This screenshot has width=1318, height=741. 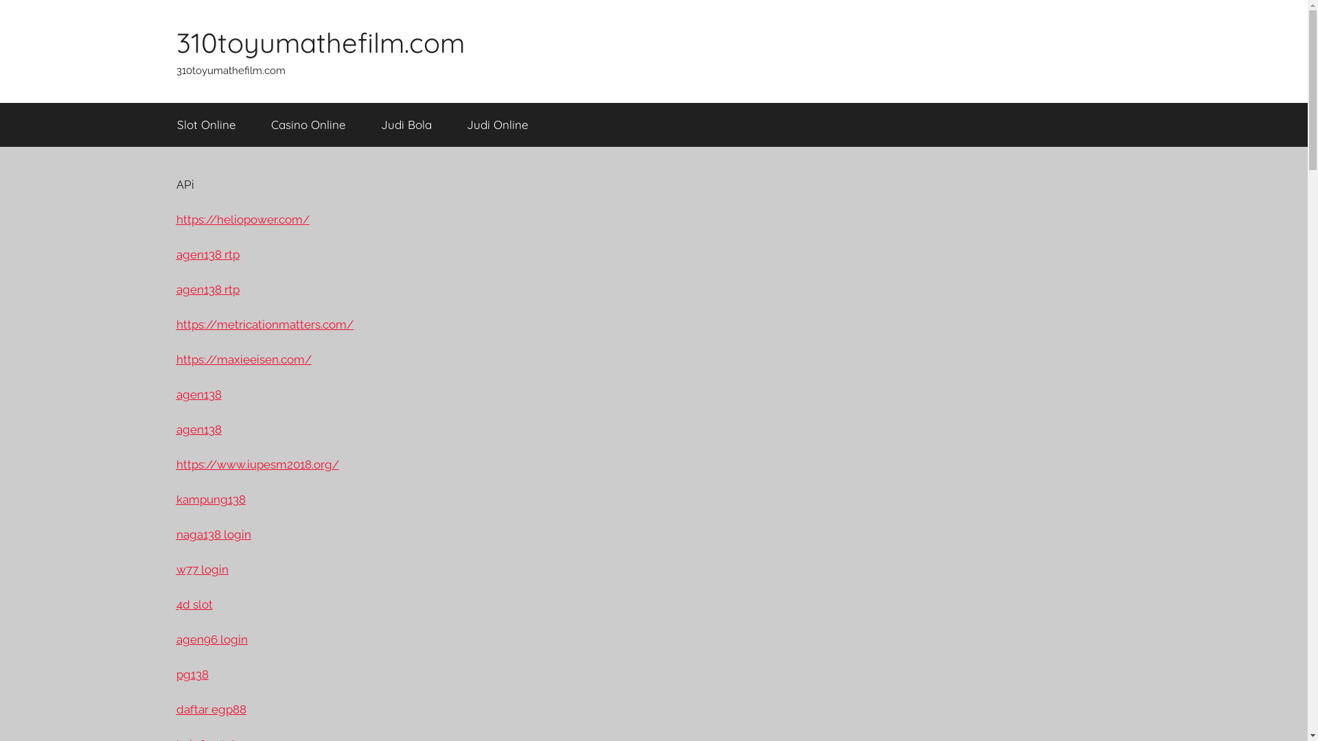 What do you see at coordinates (192, 674) in the screenshot?
I see `pg138` at bounding box center [192, 674].